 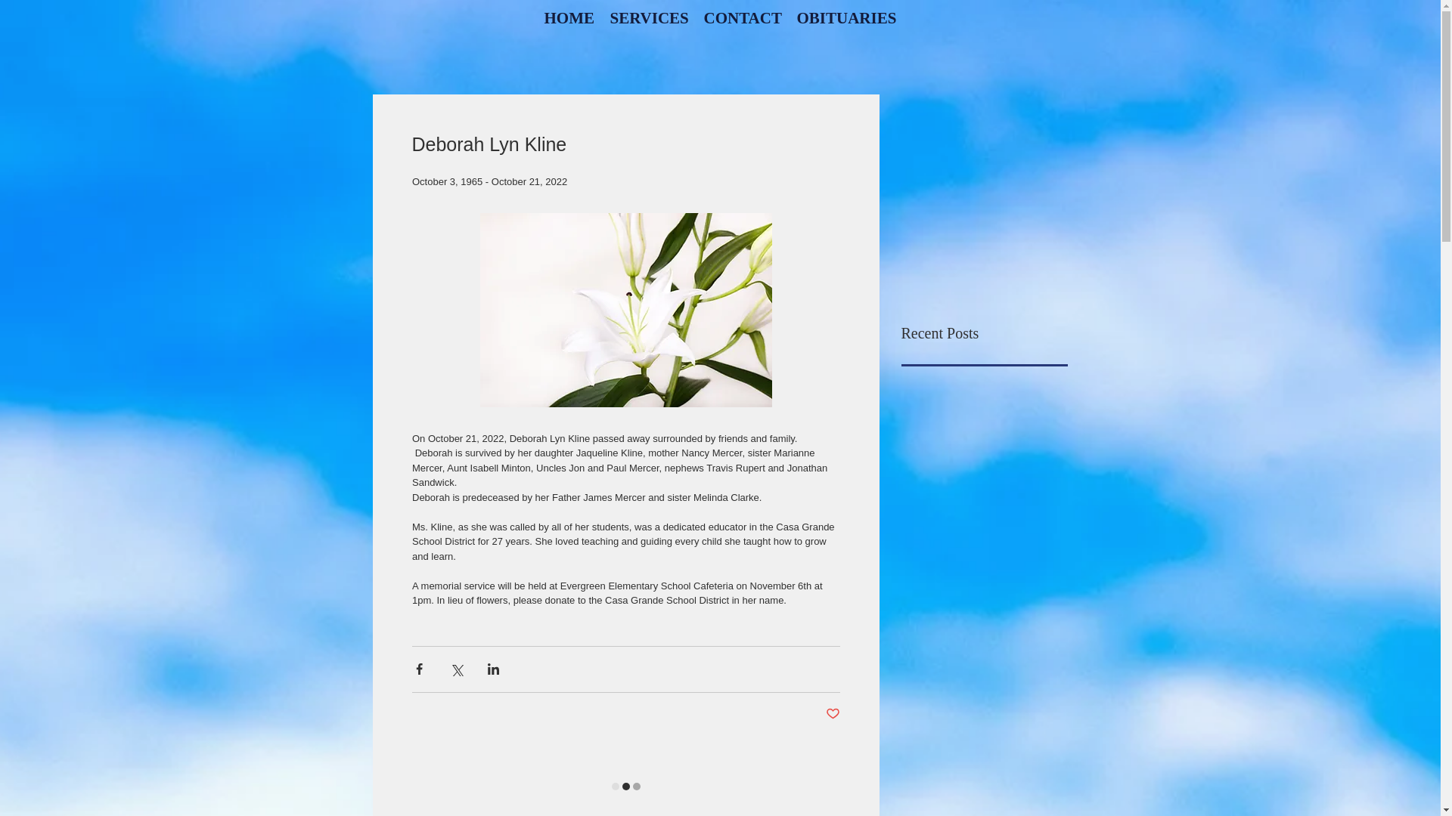 I want to click on CONTACT, so click(x=741, y=18).